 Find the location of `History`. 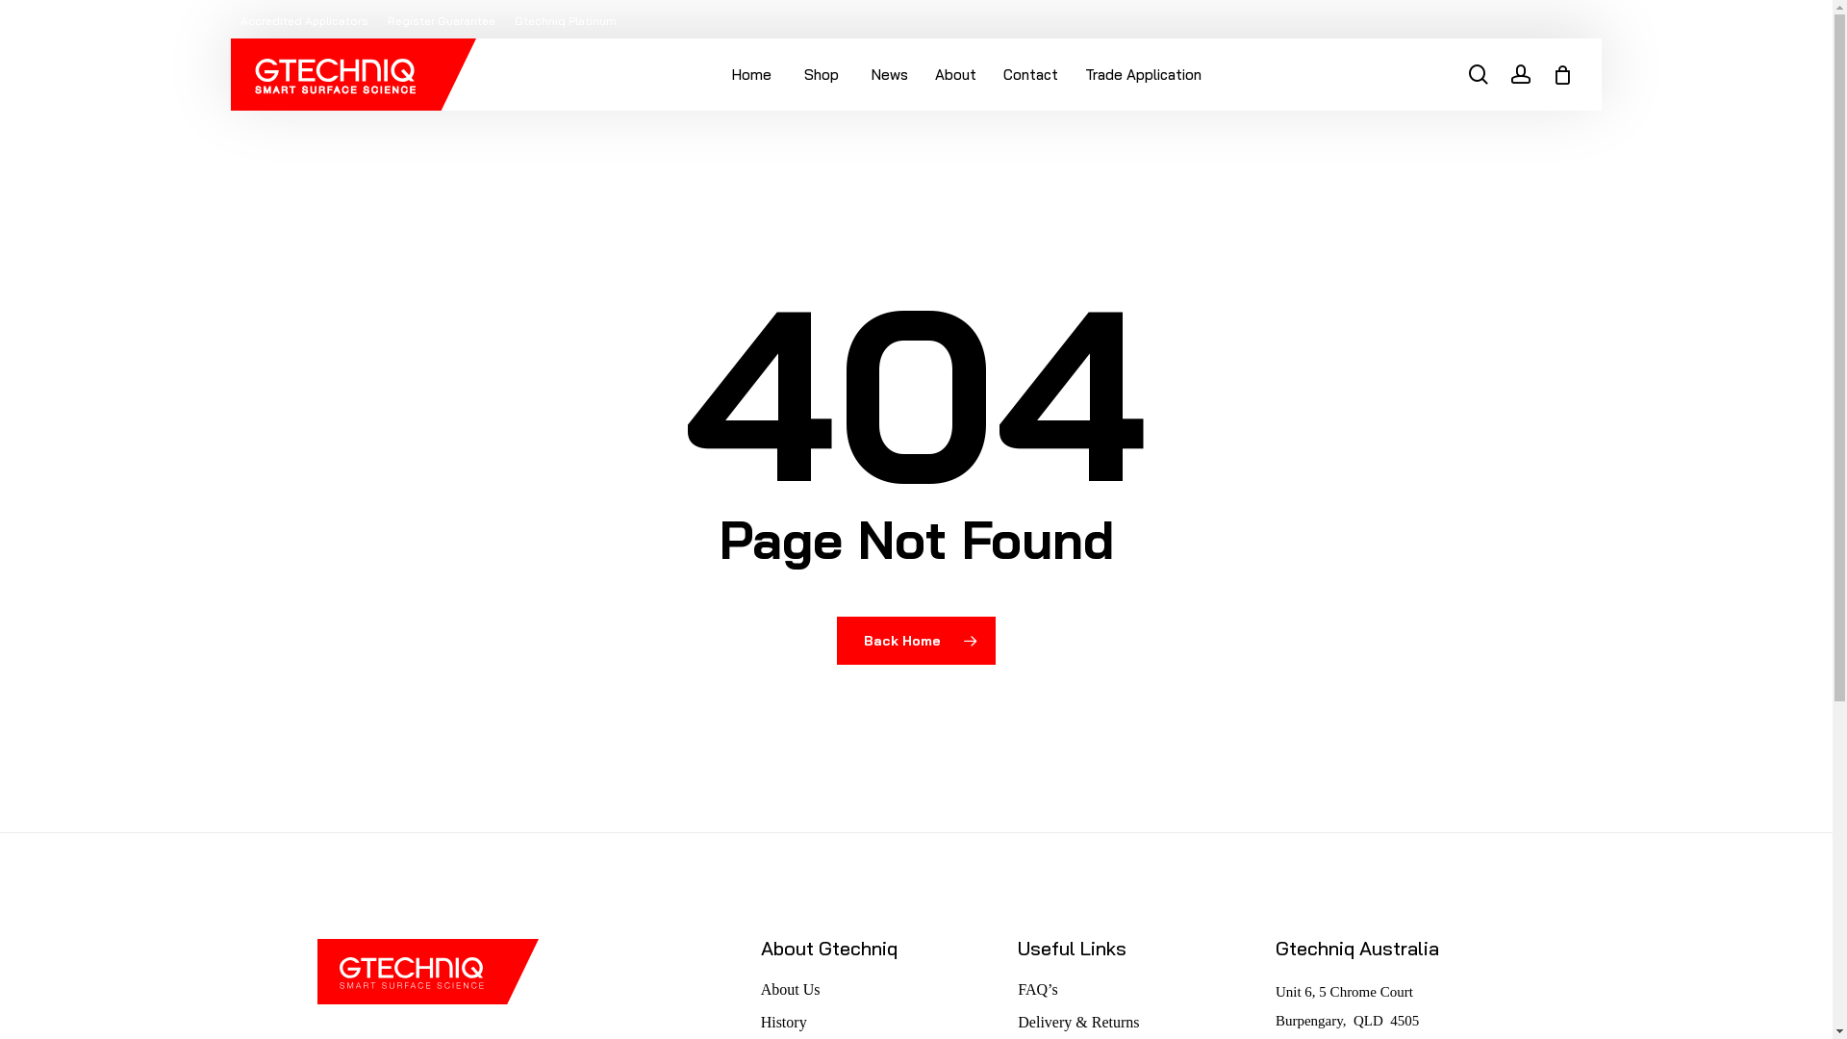

History is located at coordinates (877, 1023).